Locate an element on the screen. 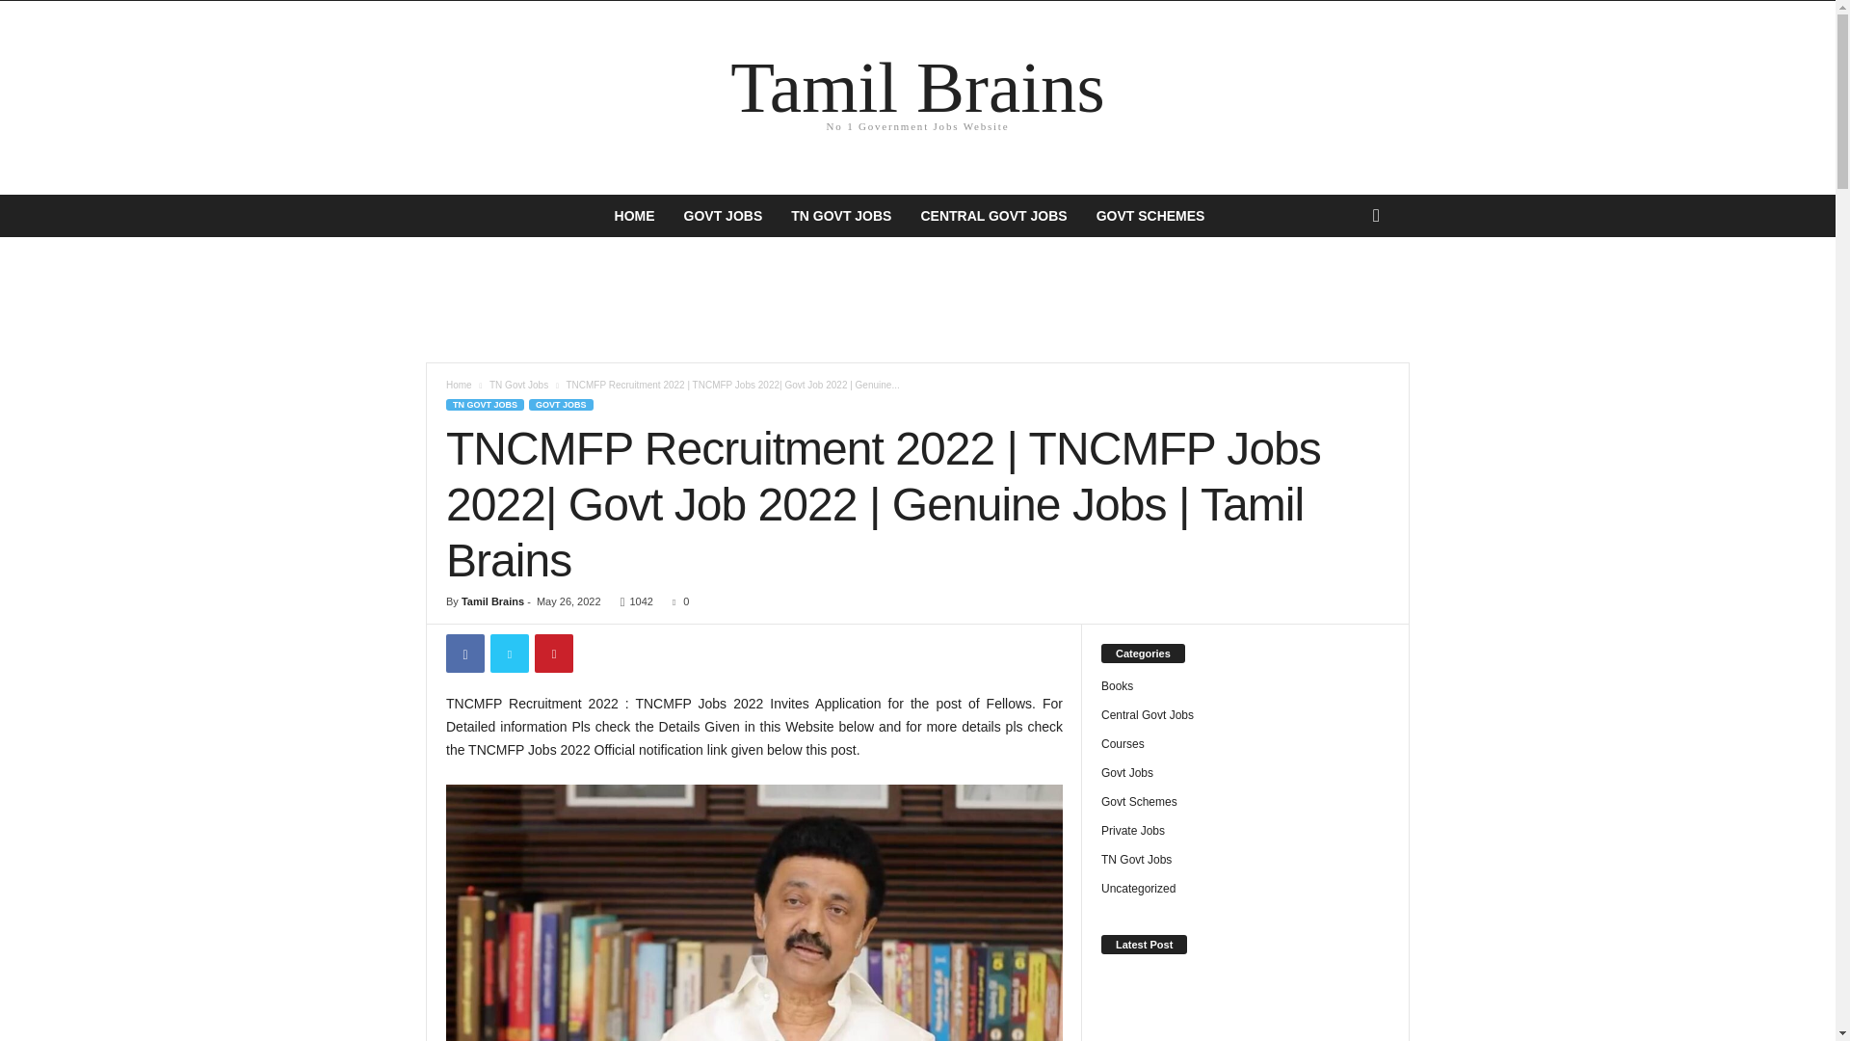  Tamil Brains is located at coordinates (491, 601).